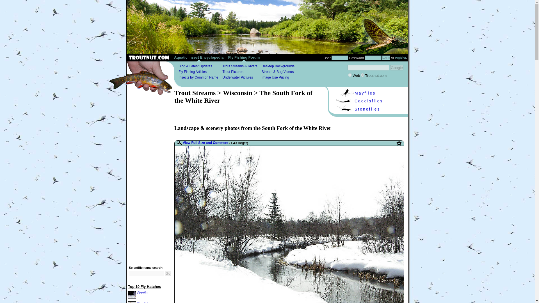 The height and width of the screenshot is (303, 539). Describe the element at coordinates (237, 77) in the screenshot. I see `Underwater pictures of stream insects, trout, and other fish` at that location.